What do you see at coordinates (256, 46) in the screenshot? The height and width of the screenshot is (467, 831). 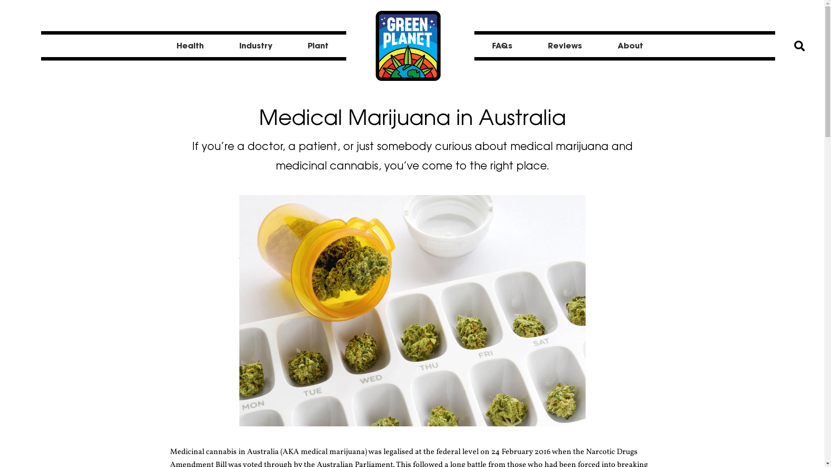 I see `Industry` at bounding box center [256, 46].